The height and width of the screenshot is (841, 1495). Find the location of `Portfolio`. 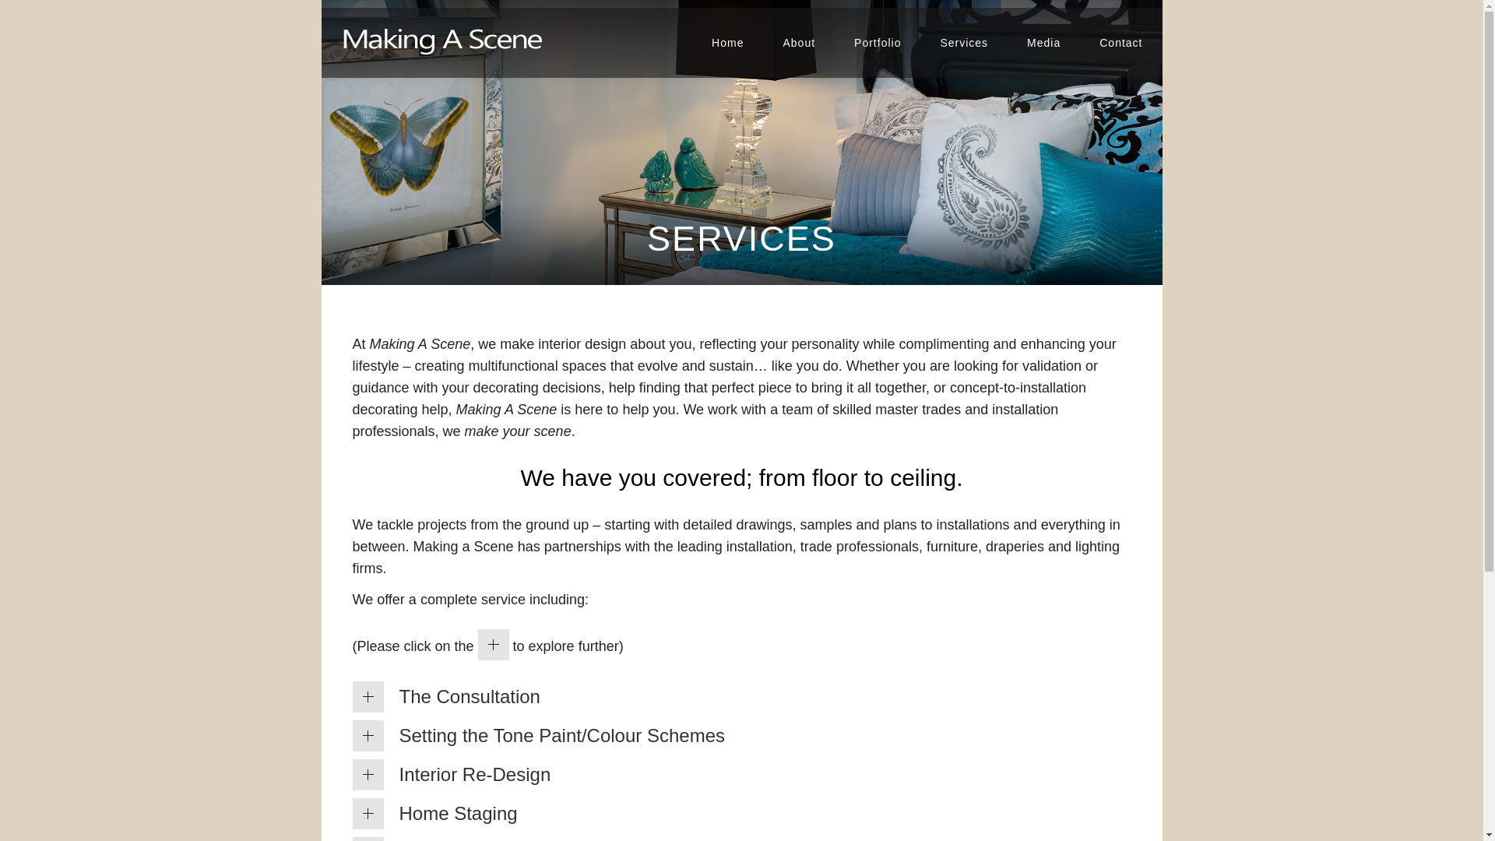

Portfolio is located at coordinates (877, 42).